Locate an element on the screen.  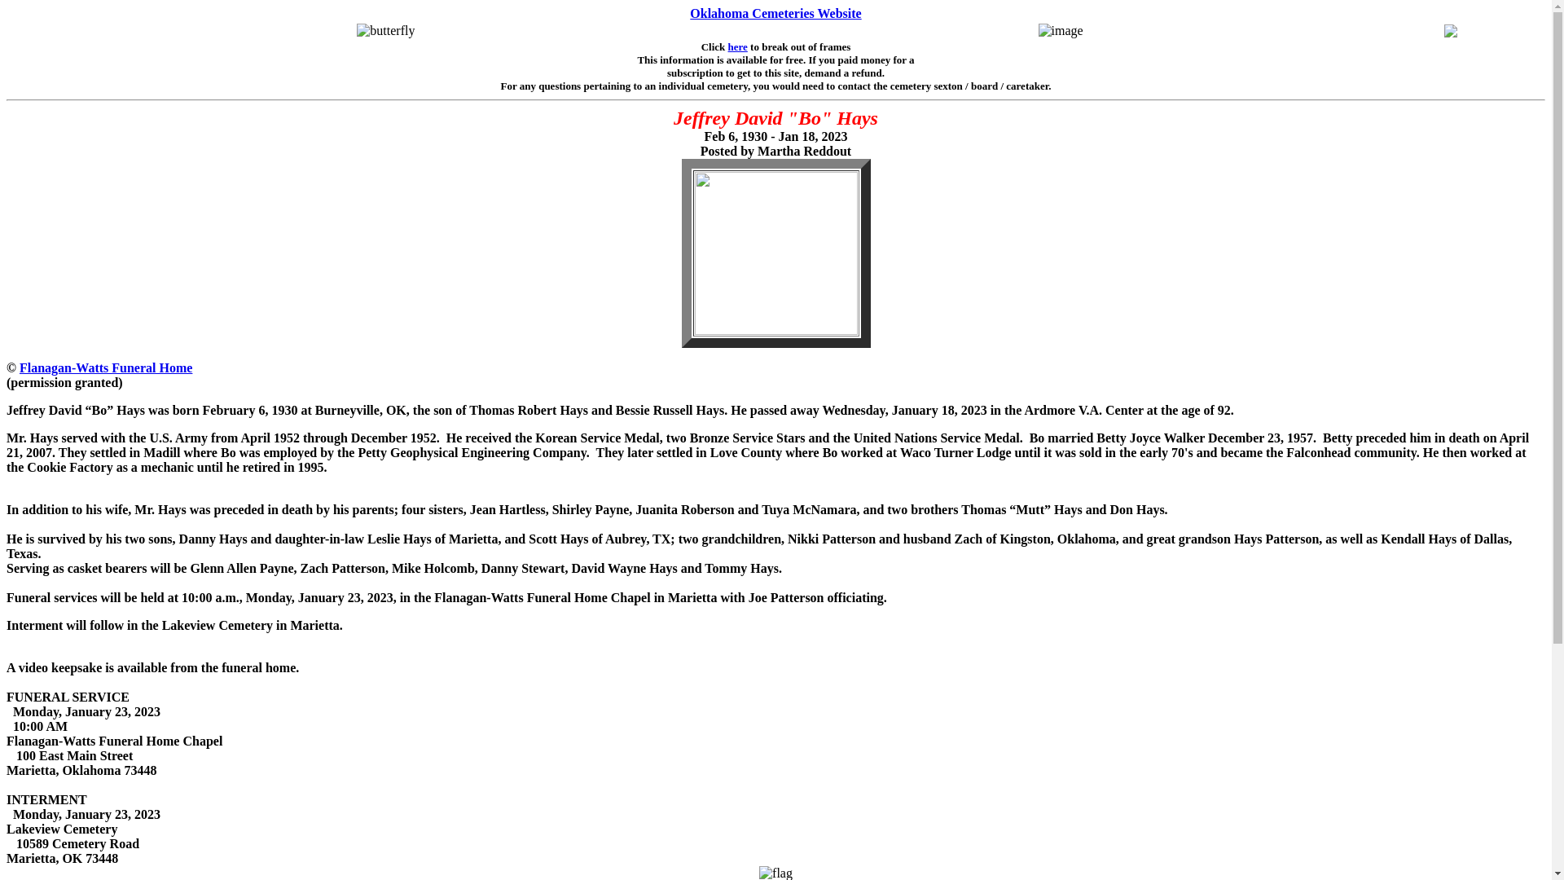
Flanagan-Watts Funeral Home is located at coordinates (106, 367).